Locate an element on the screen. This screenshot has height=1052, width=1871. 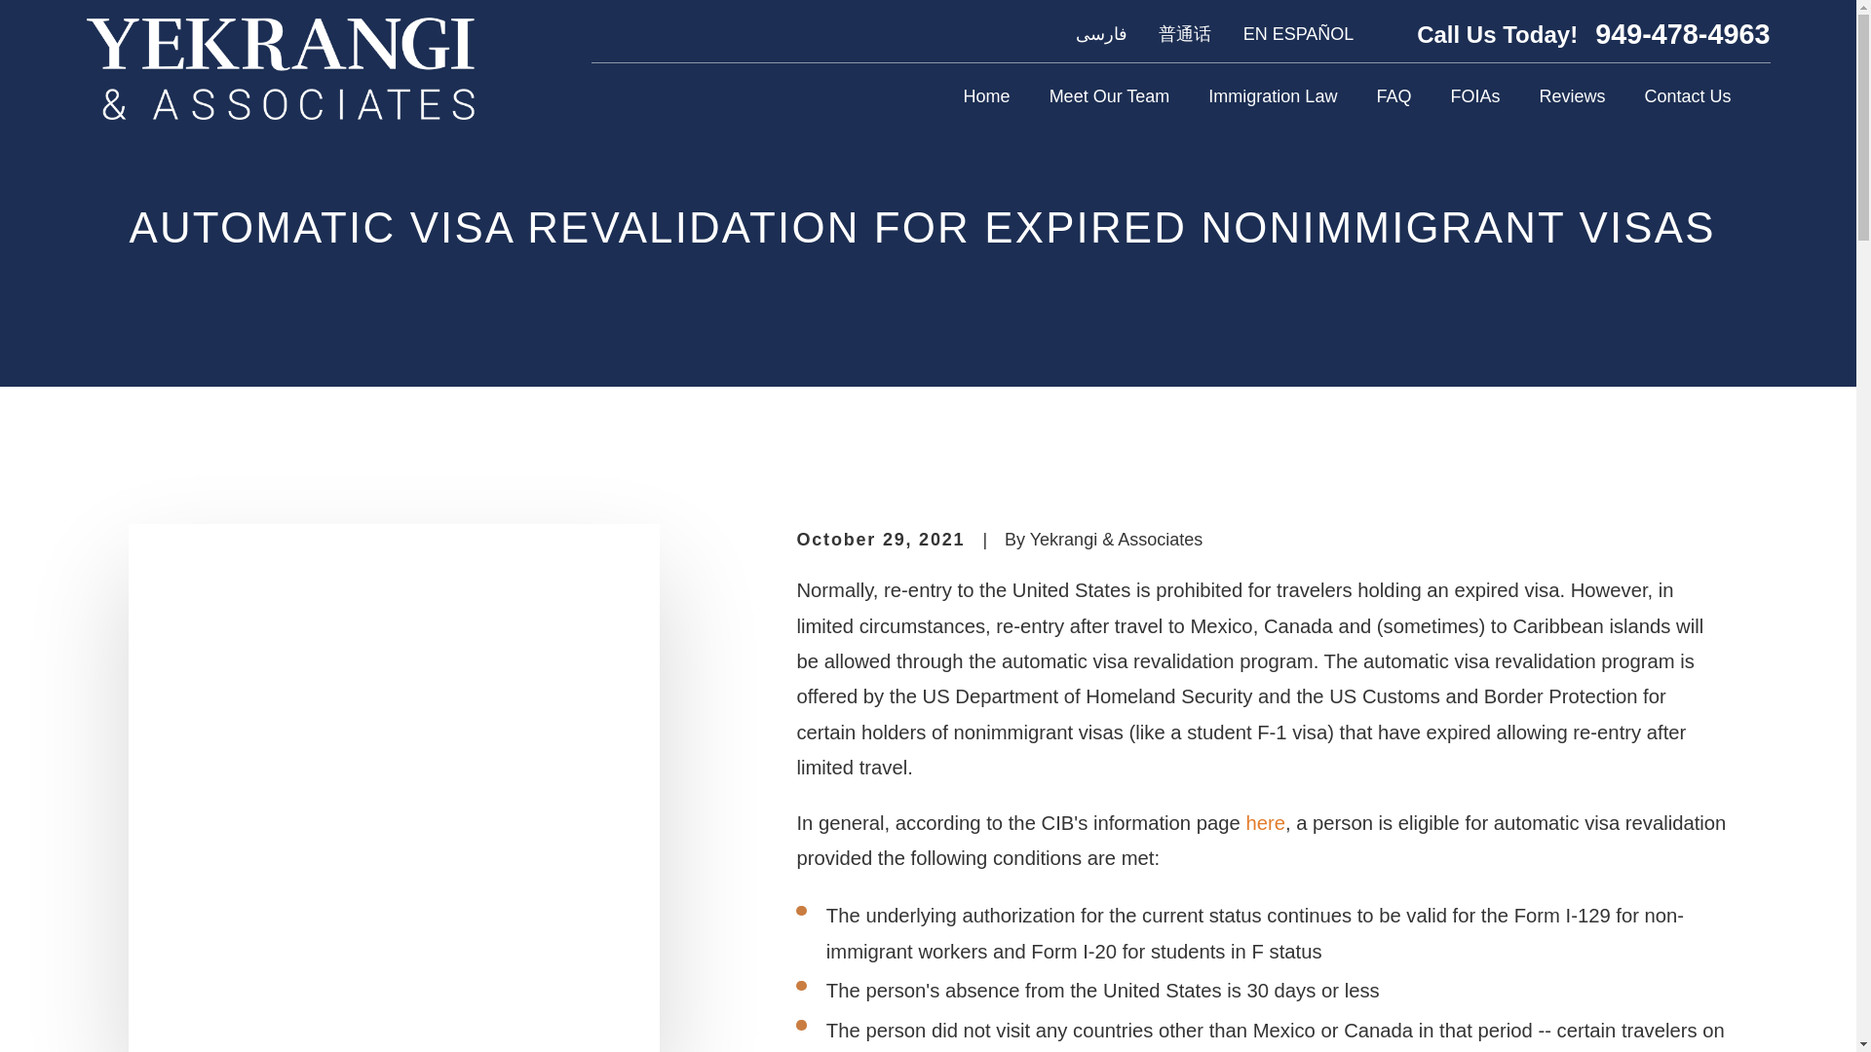
949-478-4963 is located at coordinates (1682, 33).